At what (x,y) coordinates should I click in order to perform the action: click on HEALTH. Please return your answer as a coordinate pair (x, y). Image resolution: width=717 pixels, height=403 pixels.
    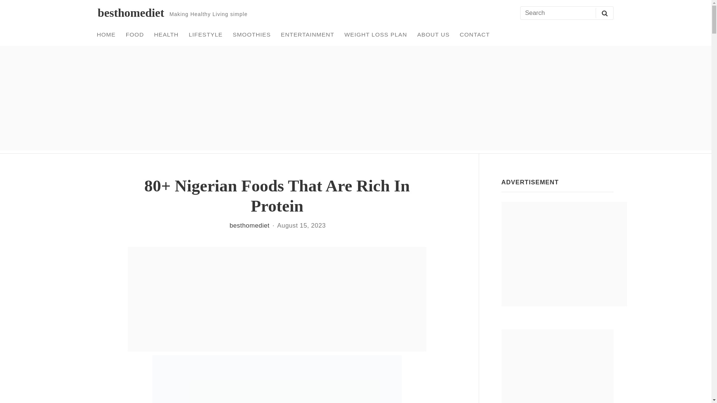
    Looking at the image, I should click on (166, 34).